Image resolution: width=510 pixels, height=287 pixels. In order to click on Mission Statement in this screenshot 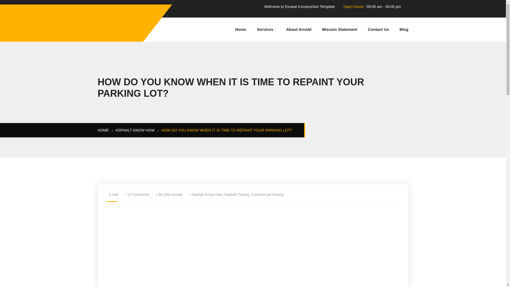, I will do `click(339, 29)`.